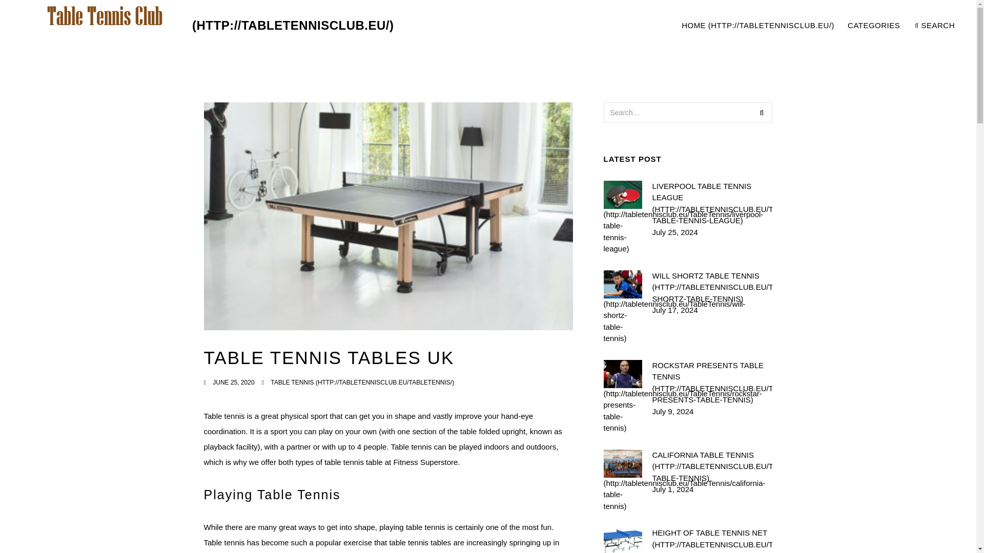 The image size is (984, 553). What do you see at coordinates (362, 382) in the screenshot?
I see `TABLE TENNIS` at bounding box center [362, 382].